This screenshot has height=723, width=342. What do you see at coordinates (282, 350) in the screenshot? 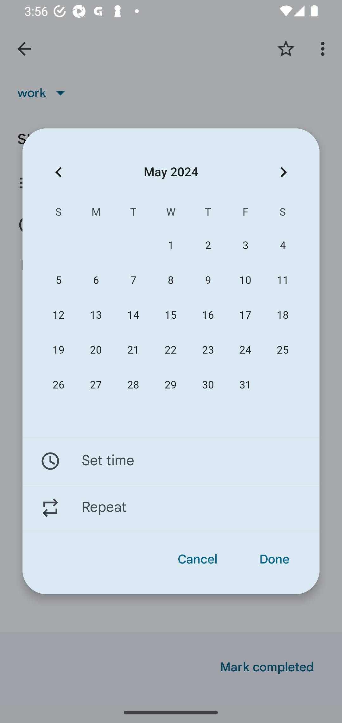
I see `25 25 May 2024` at bounding box center [282, 350].